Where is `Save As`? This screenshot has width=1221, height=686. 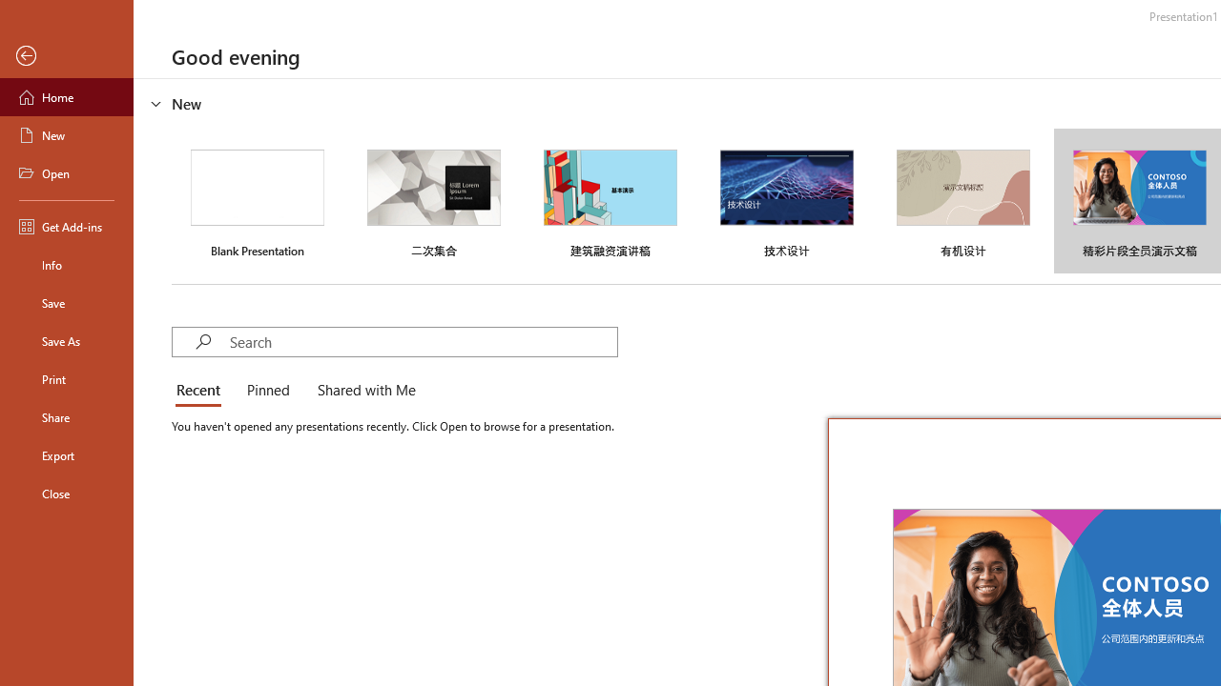 Save As is located at coordinates (67, 341).